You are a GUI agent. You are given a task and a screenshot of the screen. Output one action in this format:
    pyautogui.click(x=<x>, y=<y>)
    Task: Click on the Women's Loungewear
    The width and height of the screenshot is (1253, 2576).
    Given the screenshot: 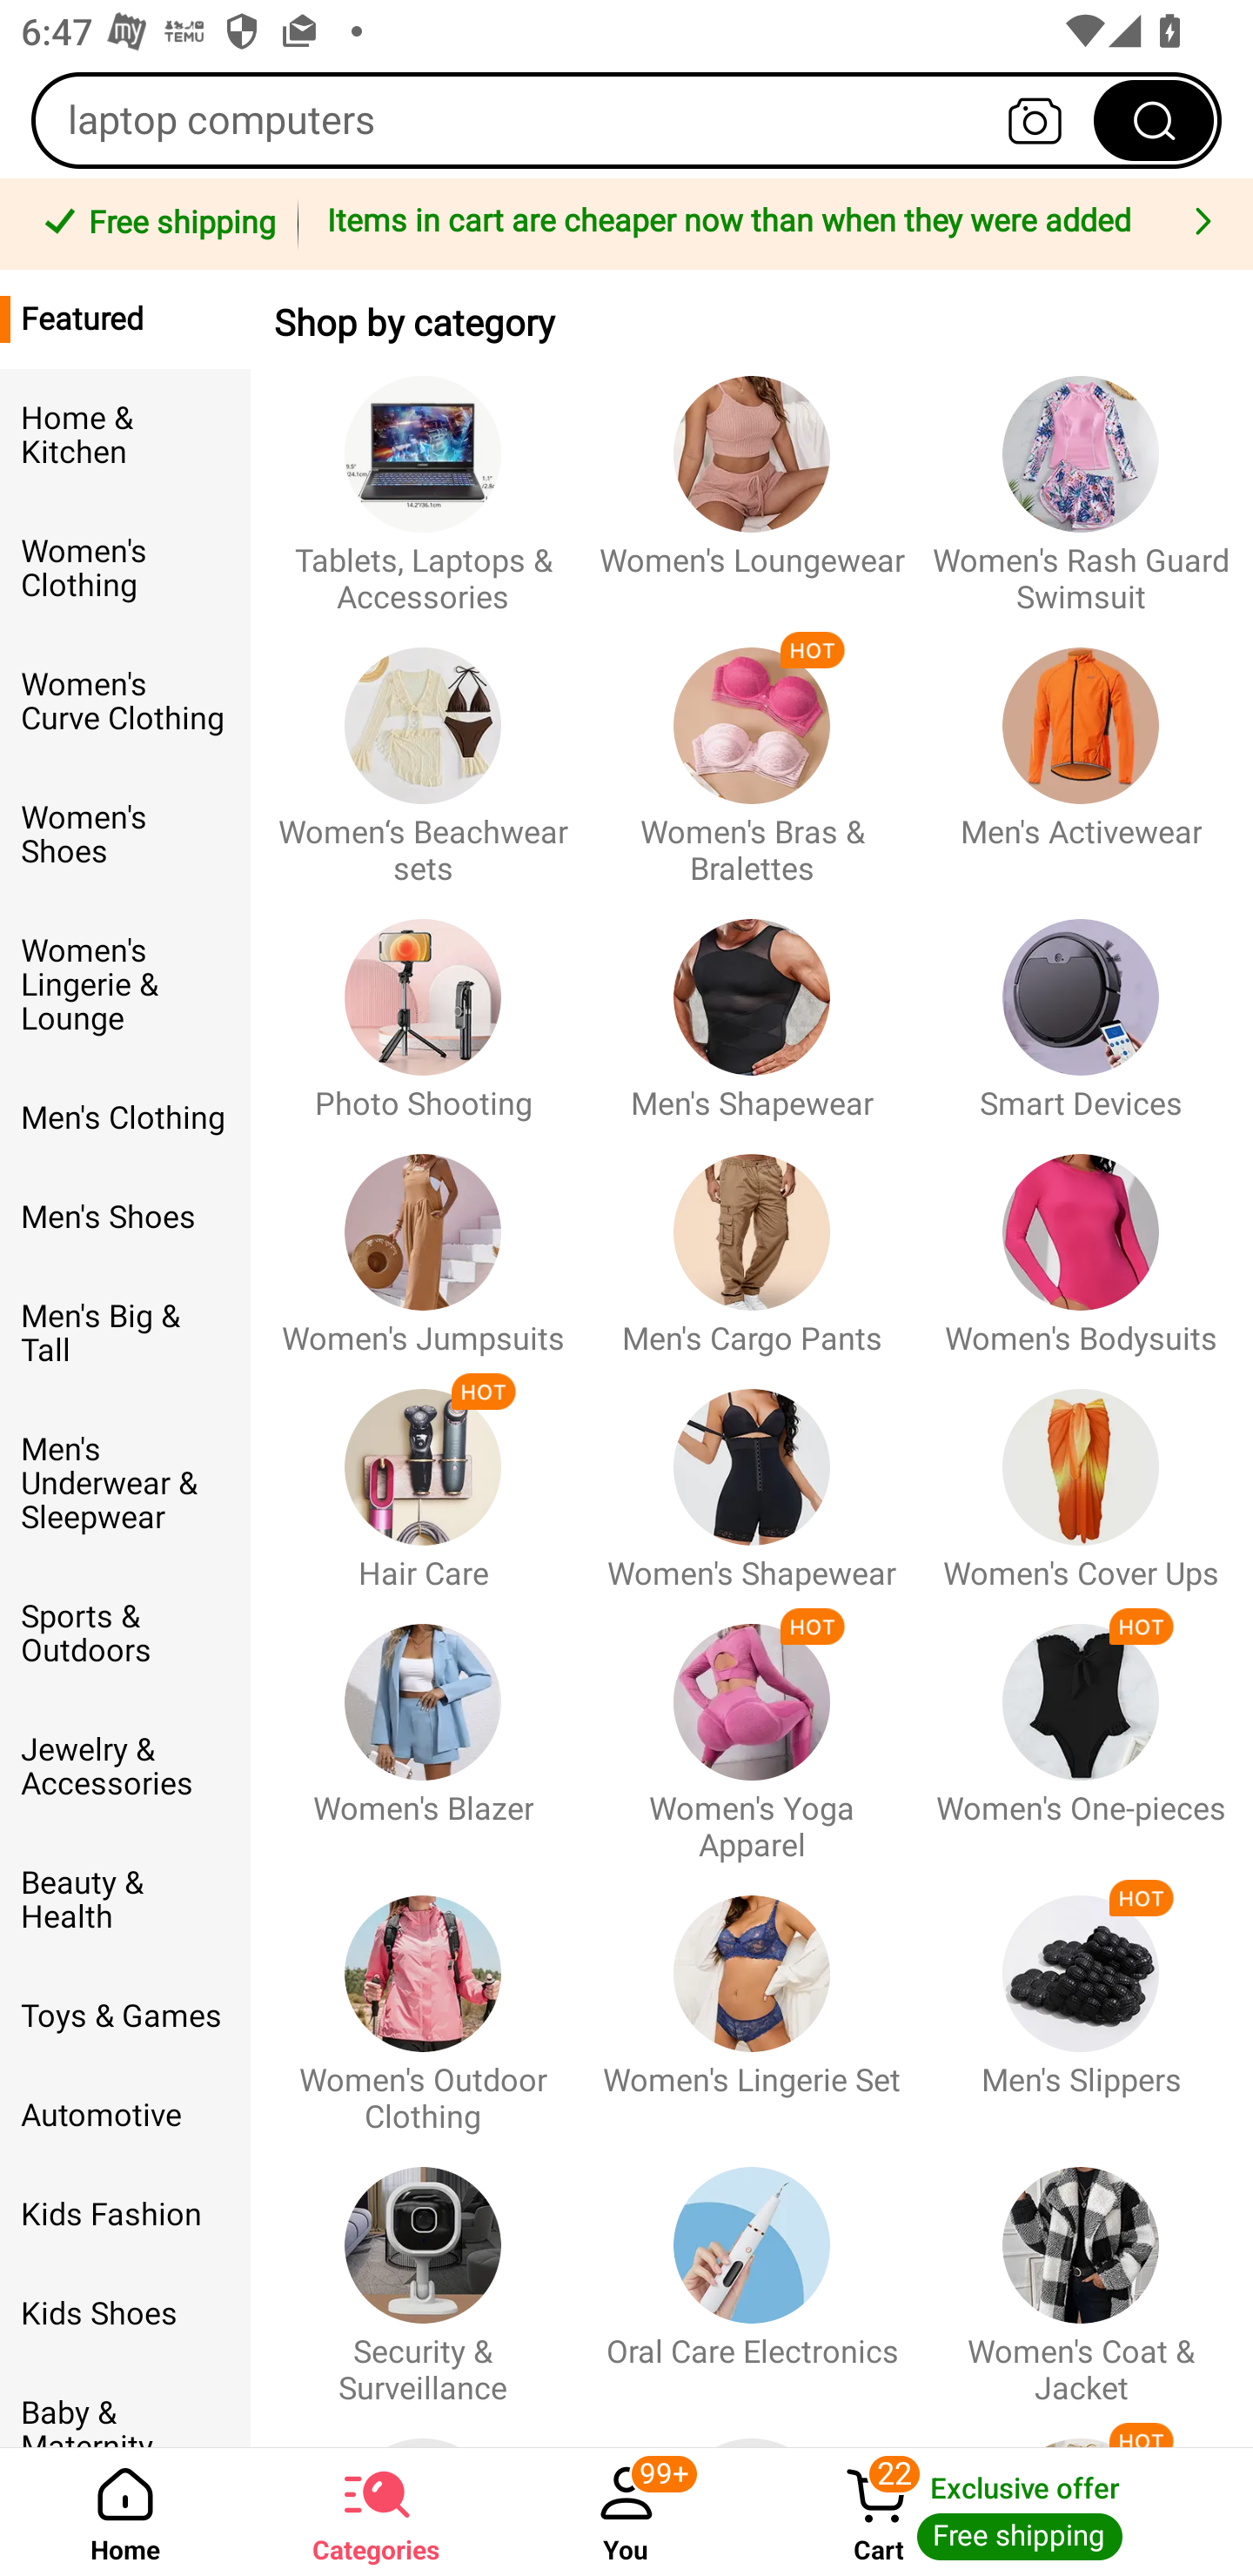 What is the action you would take?
    pyautogui.click(x=752, y=480)
    